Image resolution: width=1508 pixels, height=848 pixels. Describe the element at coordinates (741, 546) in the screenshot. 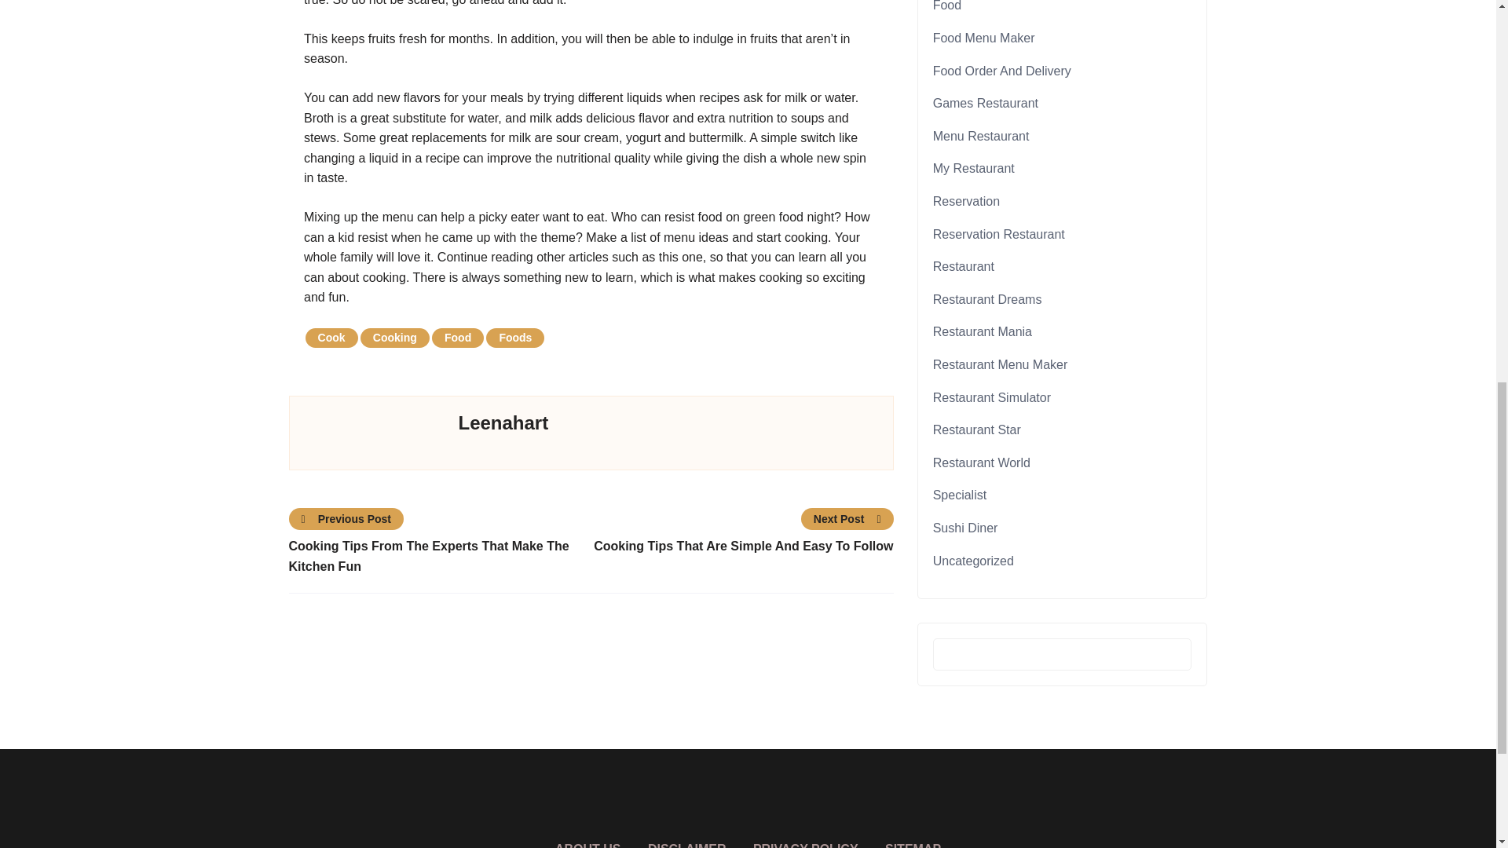

I see `Cooking Tips That Are Simple And Easy To Follow` at that location.